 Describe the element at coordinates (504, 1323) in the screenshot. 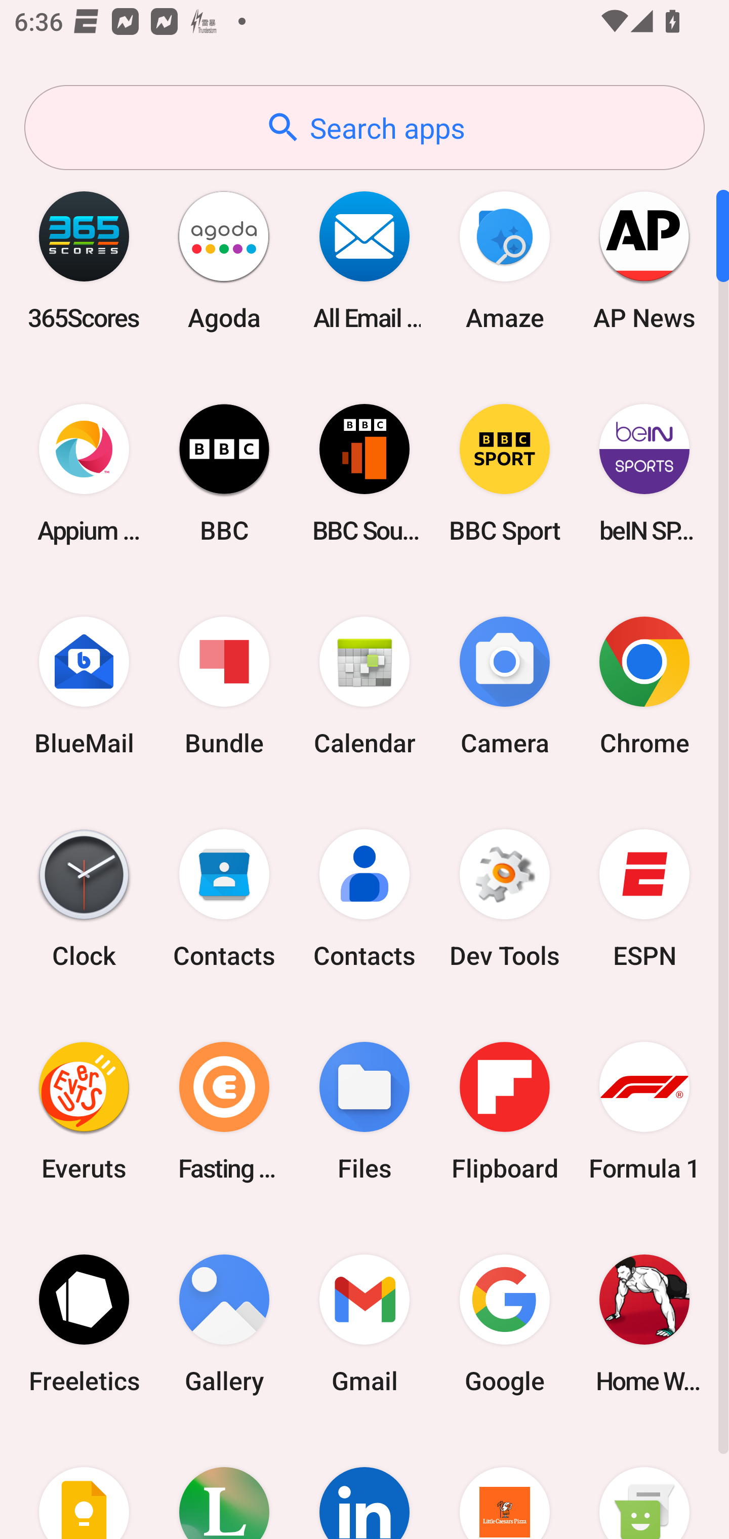

I see `Google` at that location.